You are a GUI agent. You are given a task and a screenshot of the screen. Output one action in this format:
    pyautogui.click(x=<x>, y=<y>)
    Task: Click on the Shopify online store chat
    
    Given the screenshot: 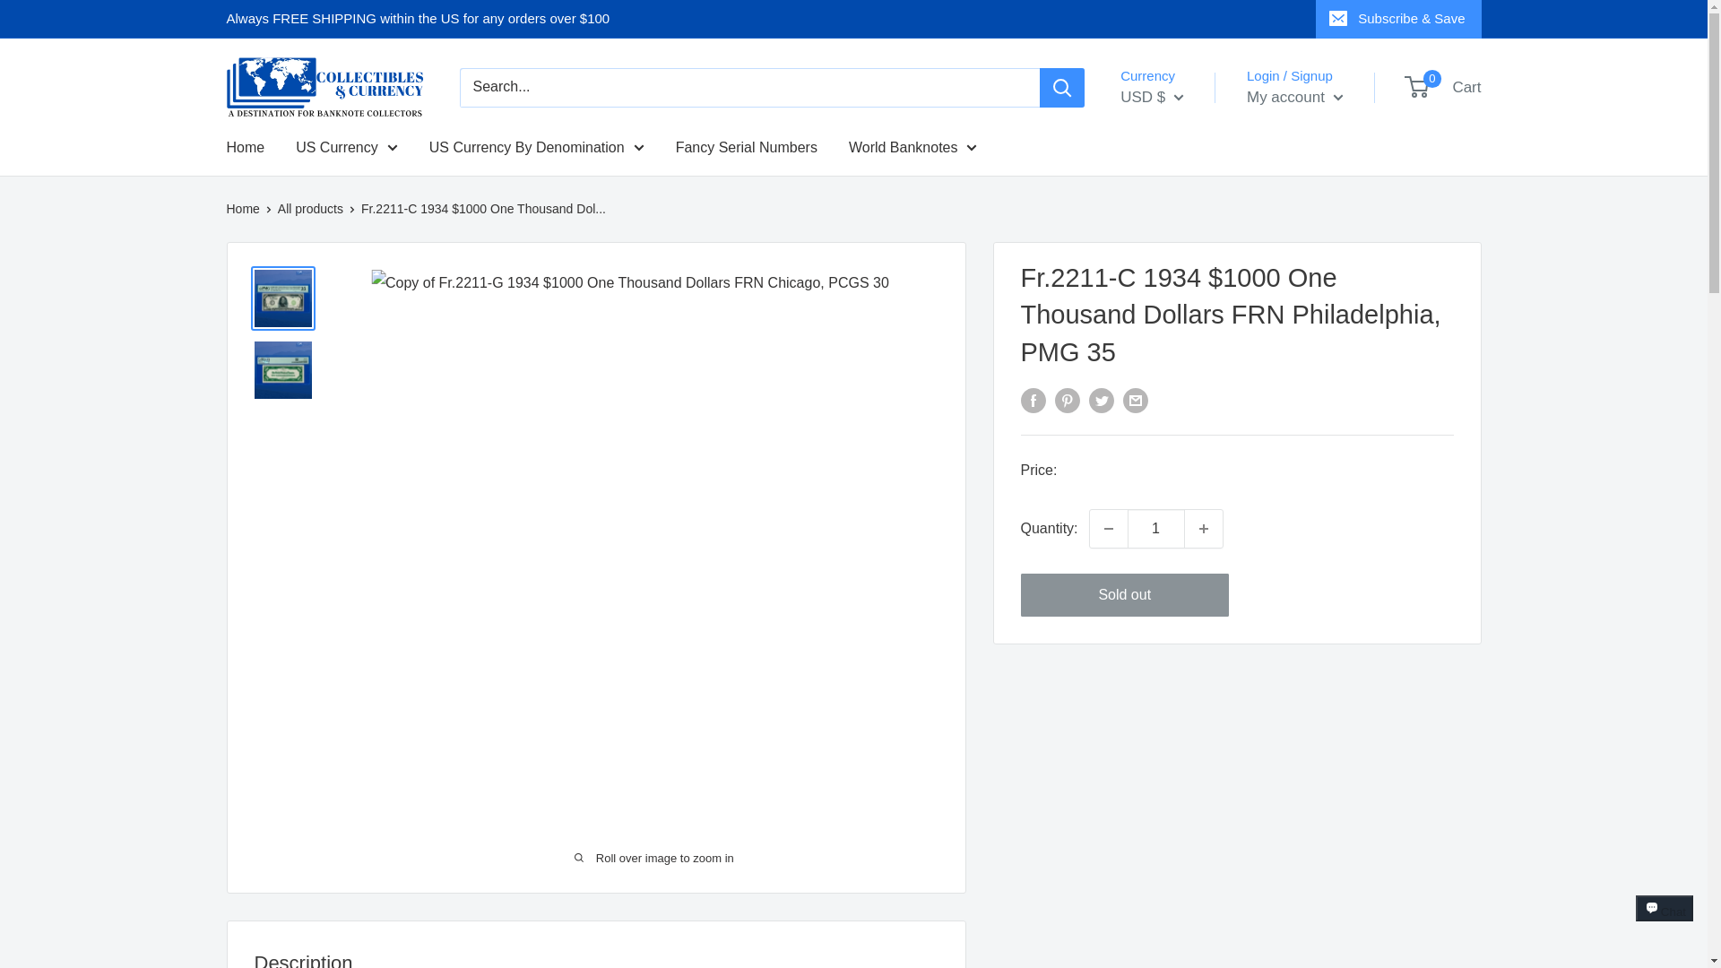 What is the action you would take?
    pyautogui.click(x=1665, y=924)
    